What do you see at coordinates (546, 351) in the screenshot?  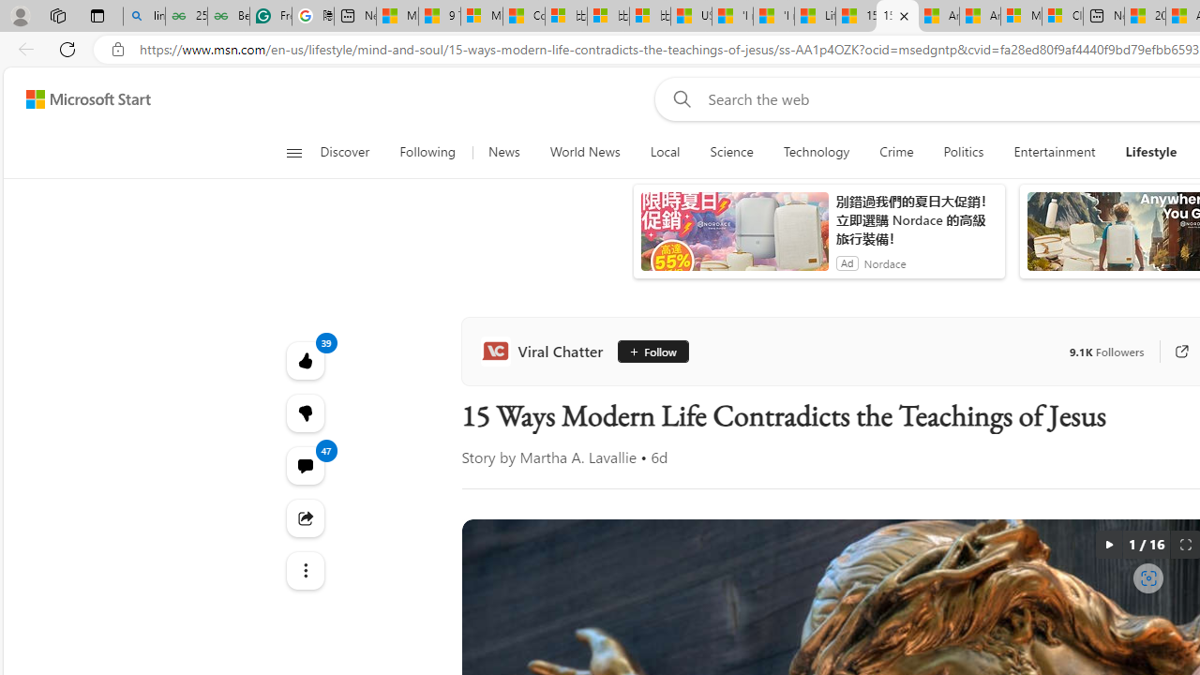 I see `Viral Chatter` at bounding box center [546, 351].